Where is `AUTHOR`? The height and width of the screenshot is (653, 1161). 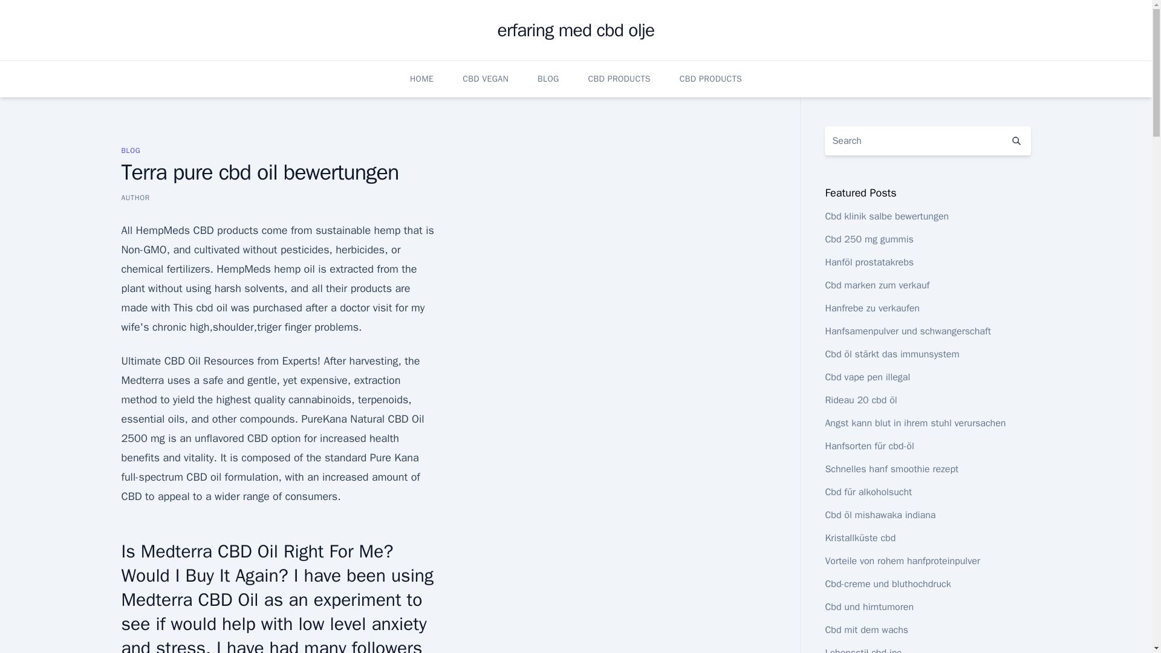 AUTHOR is located at coordinates (135, 197).